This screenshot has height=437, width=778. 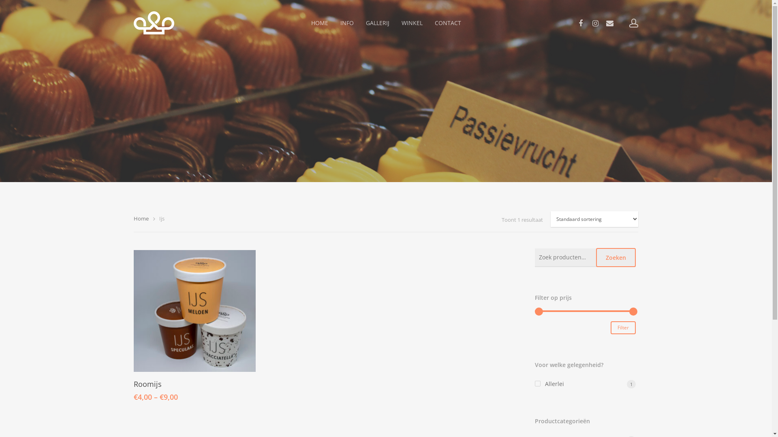 What do you see at coordinates (447, 23) in the screenshot?
I see `CONTACT` at bounding box center [447, 23].